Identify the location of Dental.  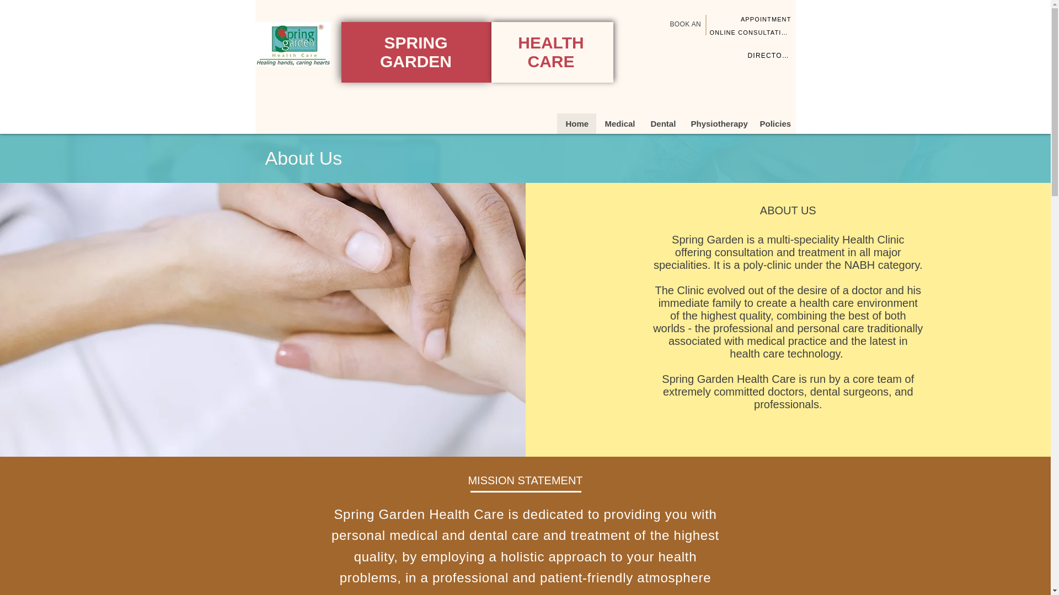
(662, 123).